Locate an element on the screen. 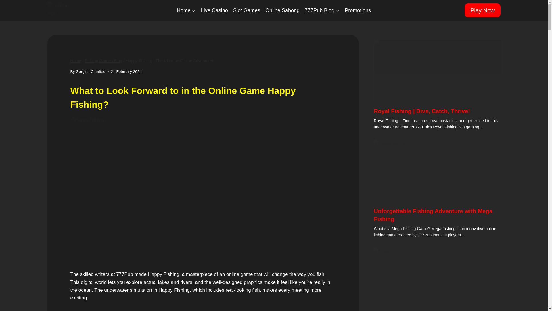  Gorgina Camites is located at coordinates (91, 71).